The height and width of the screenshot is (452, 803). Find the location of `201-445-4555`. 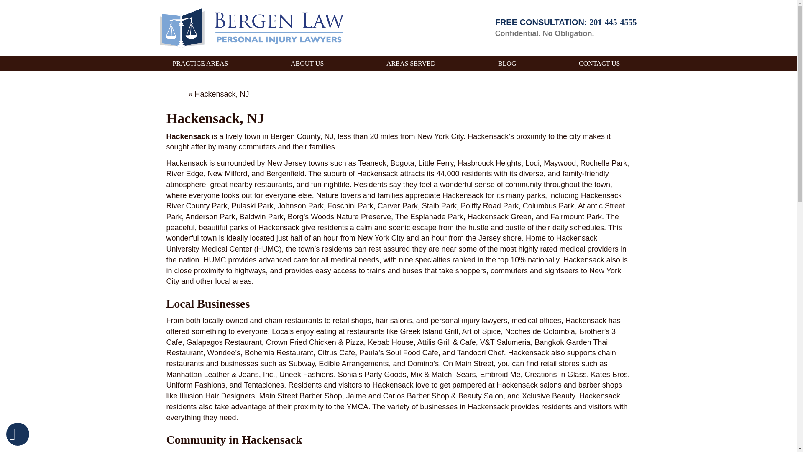

201-445-4555 is located at coordinates (613, 22).